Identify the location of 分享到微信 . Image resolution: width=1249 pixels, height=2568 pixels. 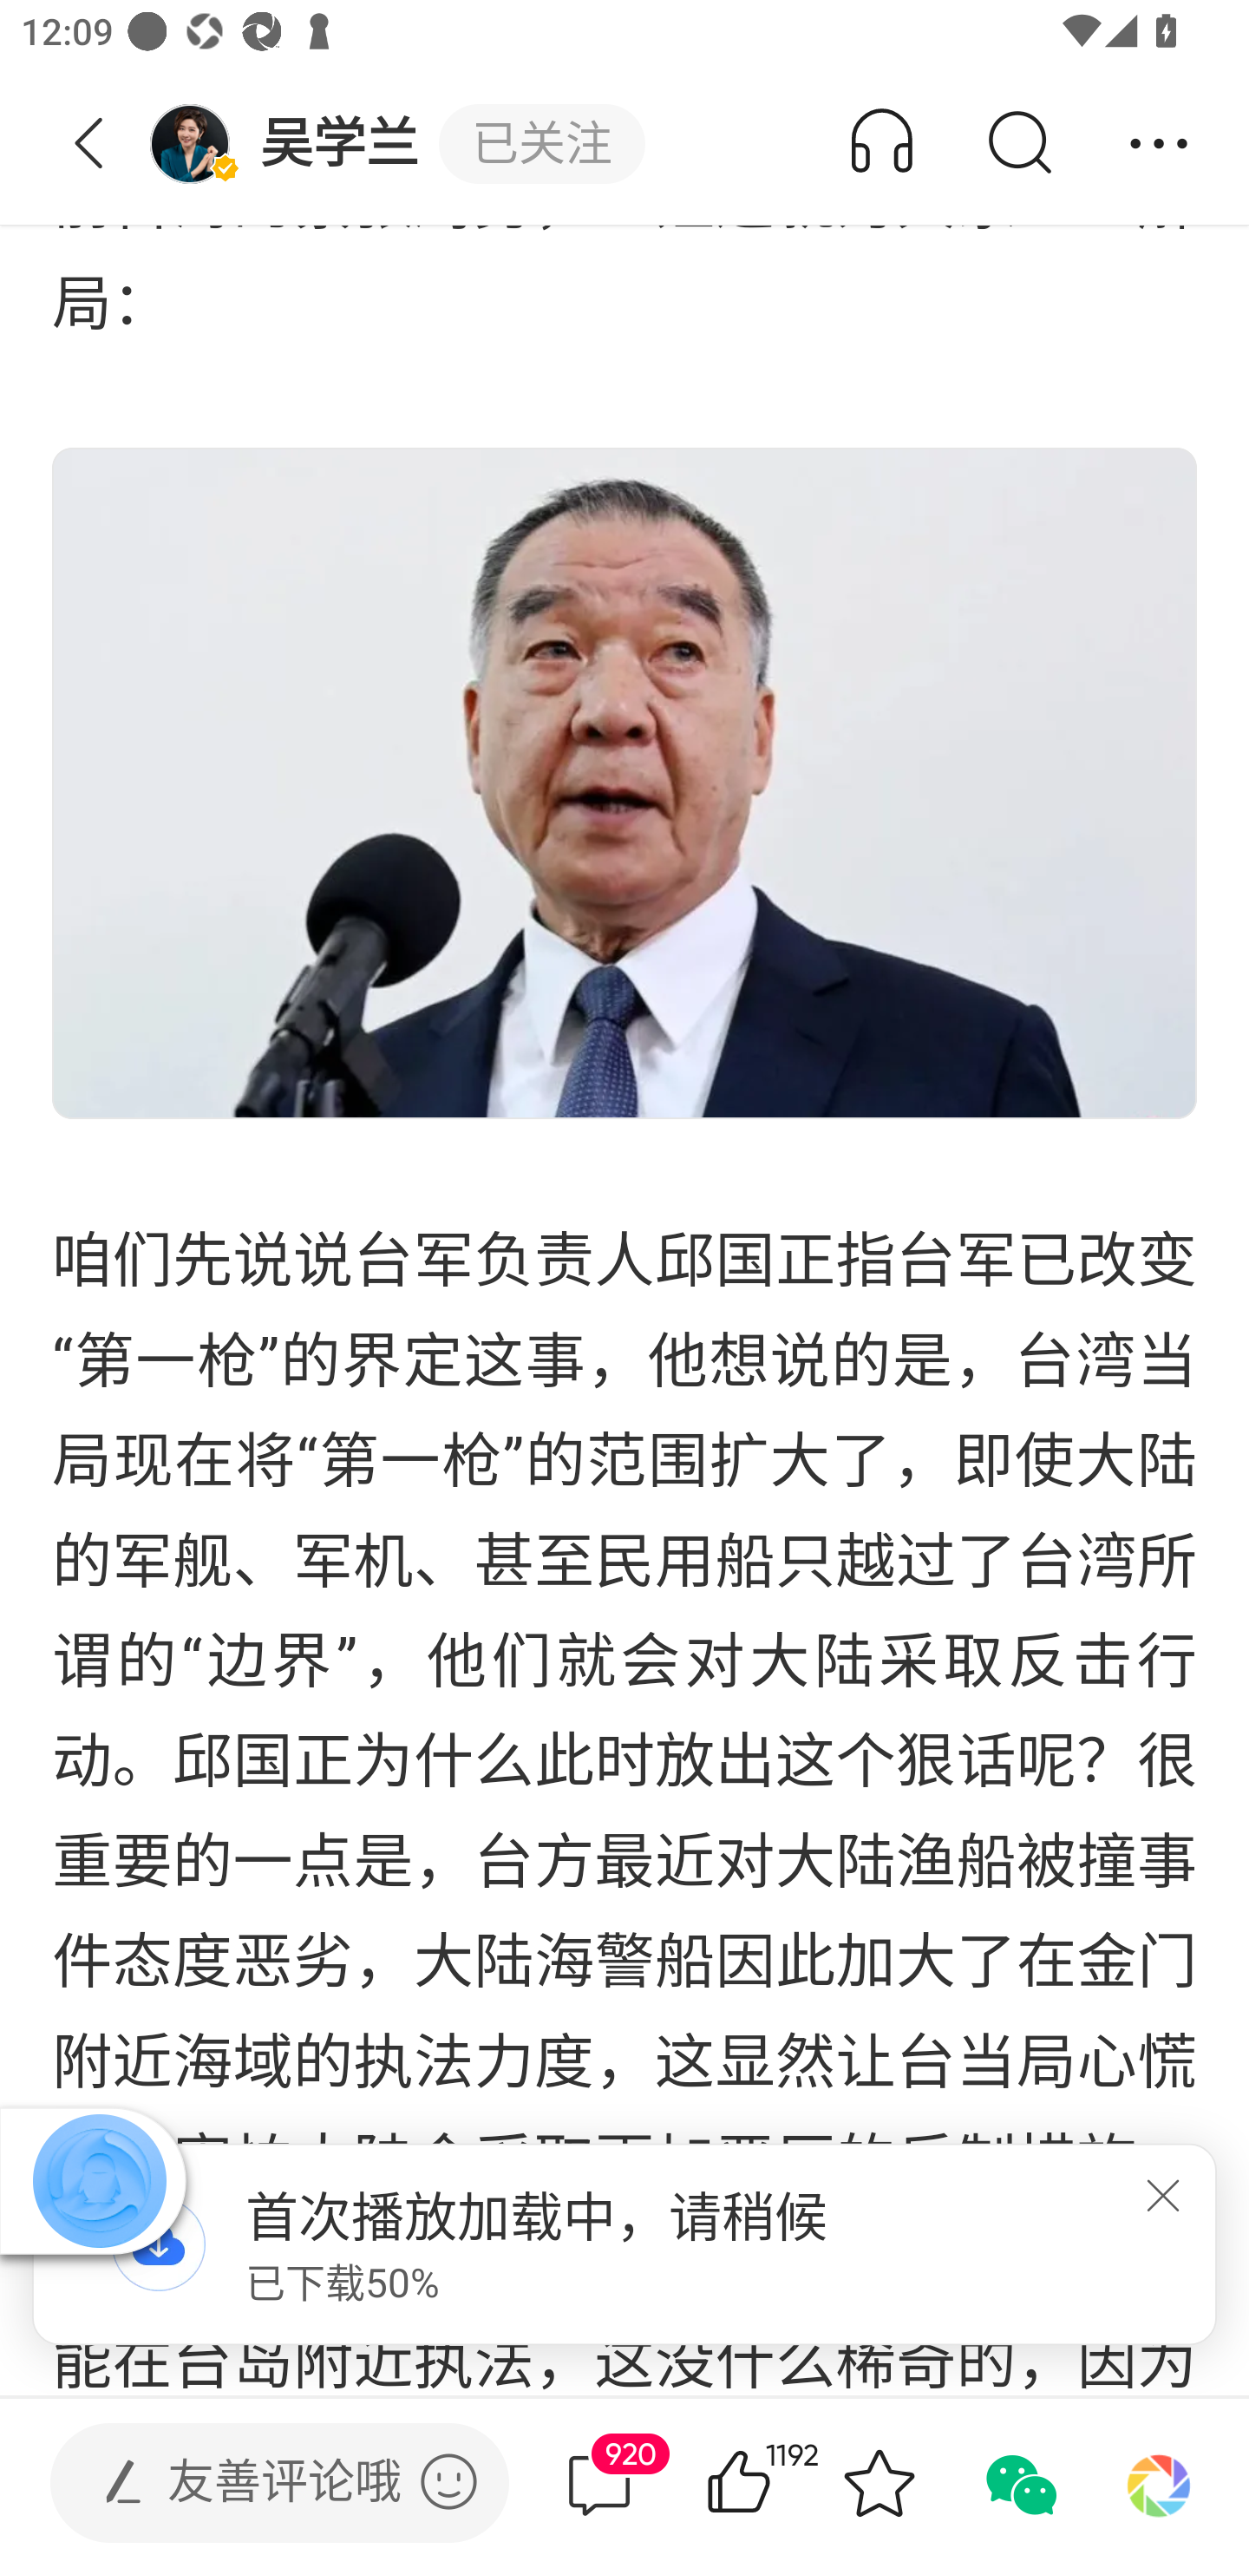
(1018, 2483).